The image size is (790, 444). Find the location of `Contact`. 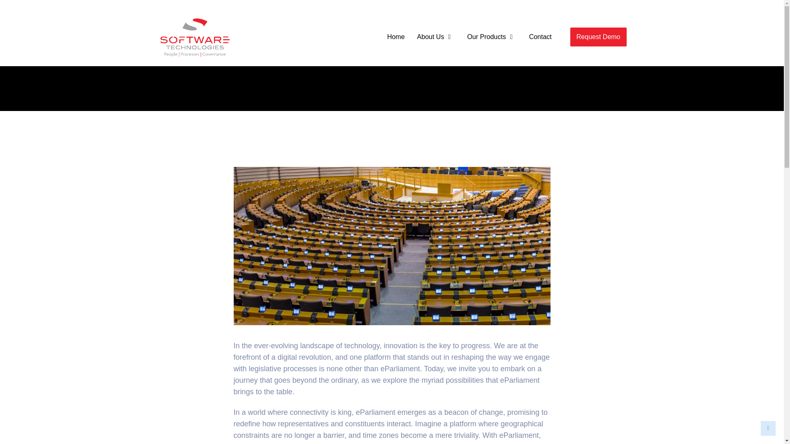

Contact is located at coordinates (540, 37).